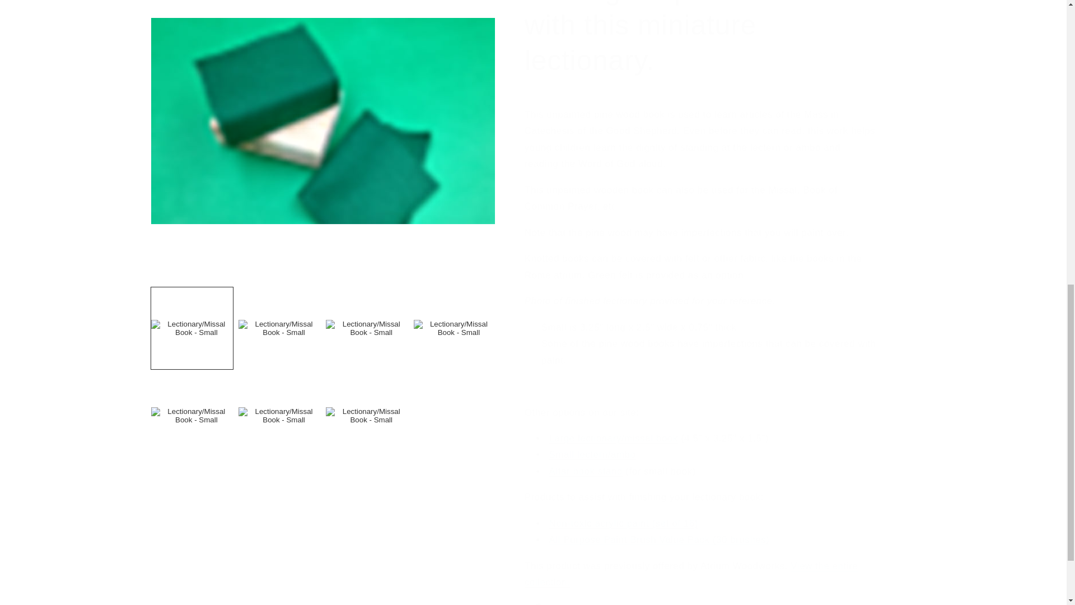 The height and width of the screenshot is (605, 1075). I want to click on Atrium Woodworks Collection, so click(691, 565).